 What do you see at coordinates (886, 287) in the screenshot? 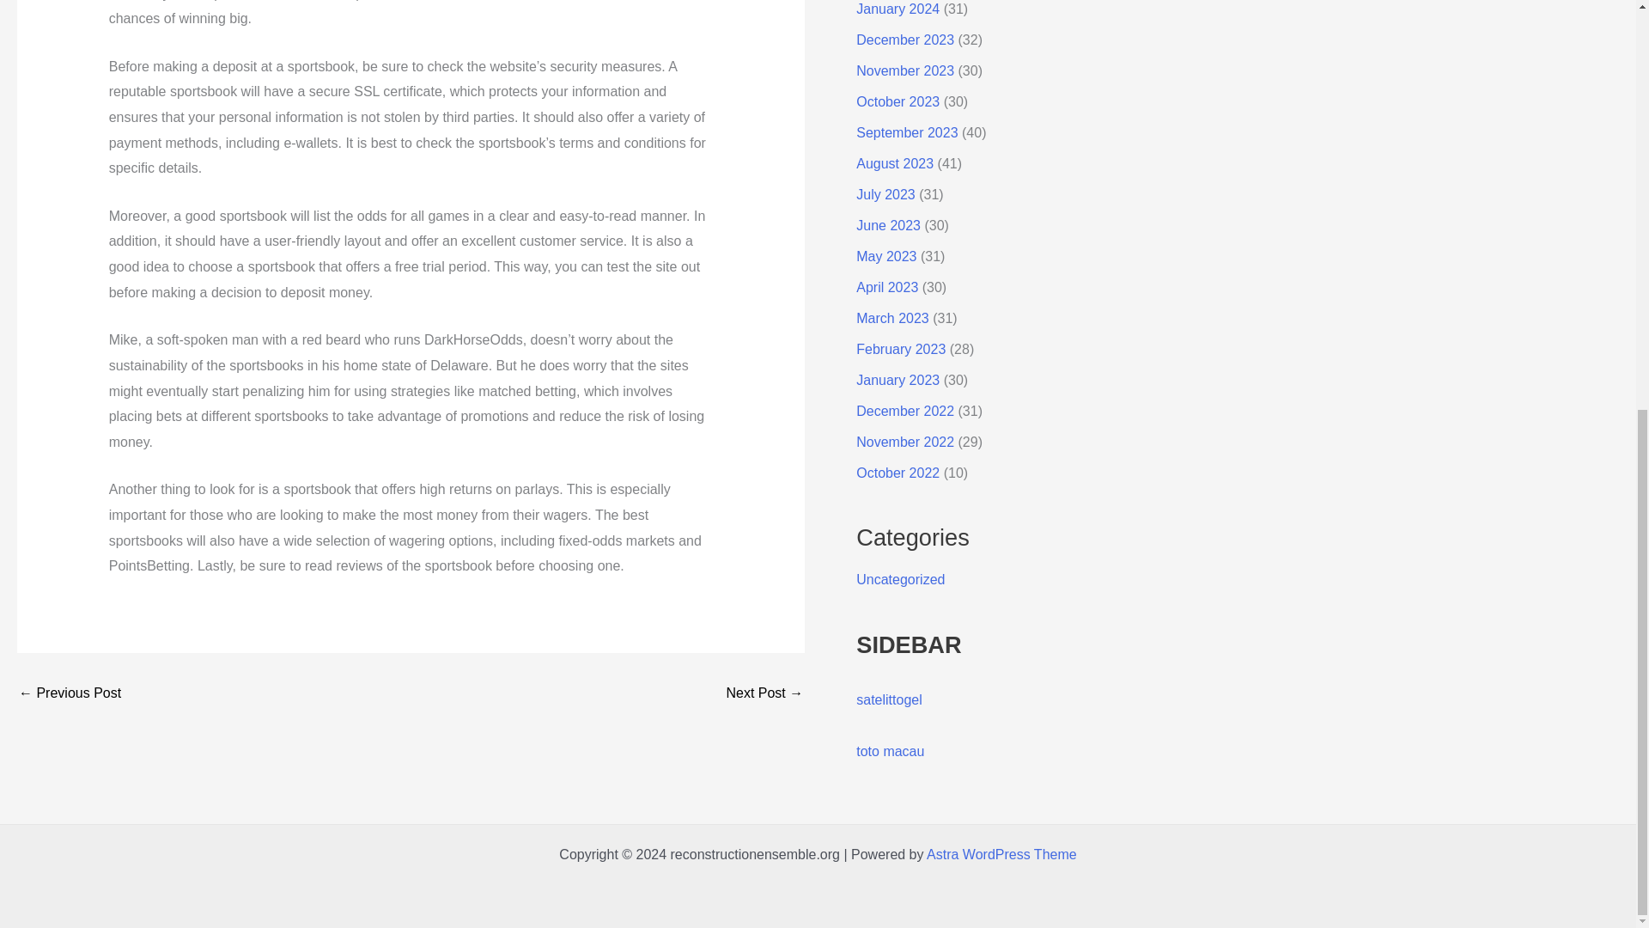
I see `April 2023` at bounding box center [886, 287].